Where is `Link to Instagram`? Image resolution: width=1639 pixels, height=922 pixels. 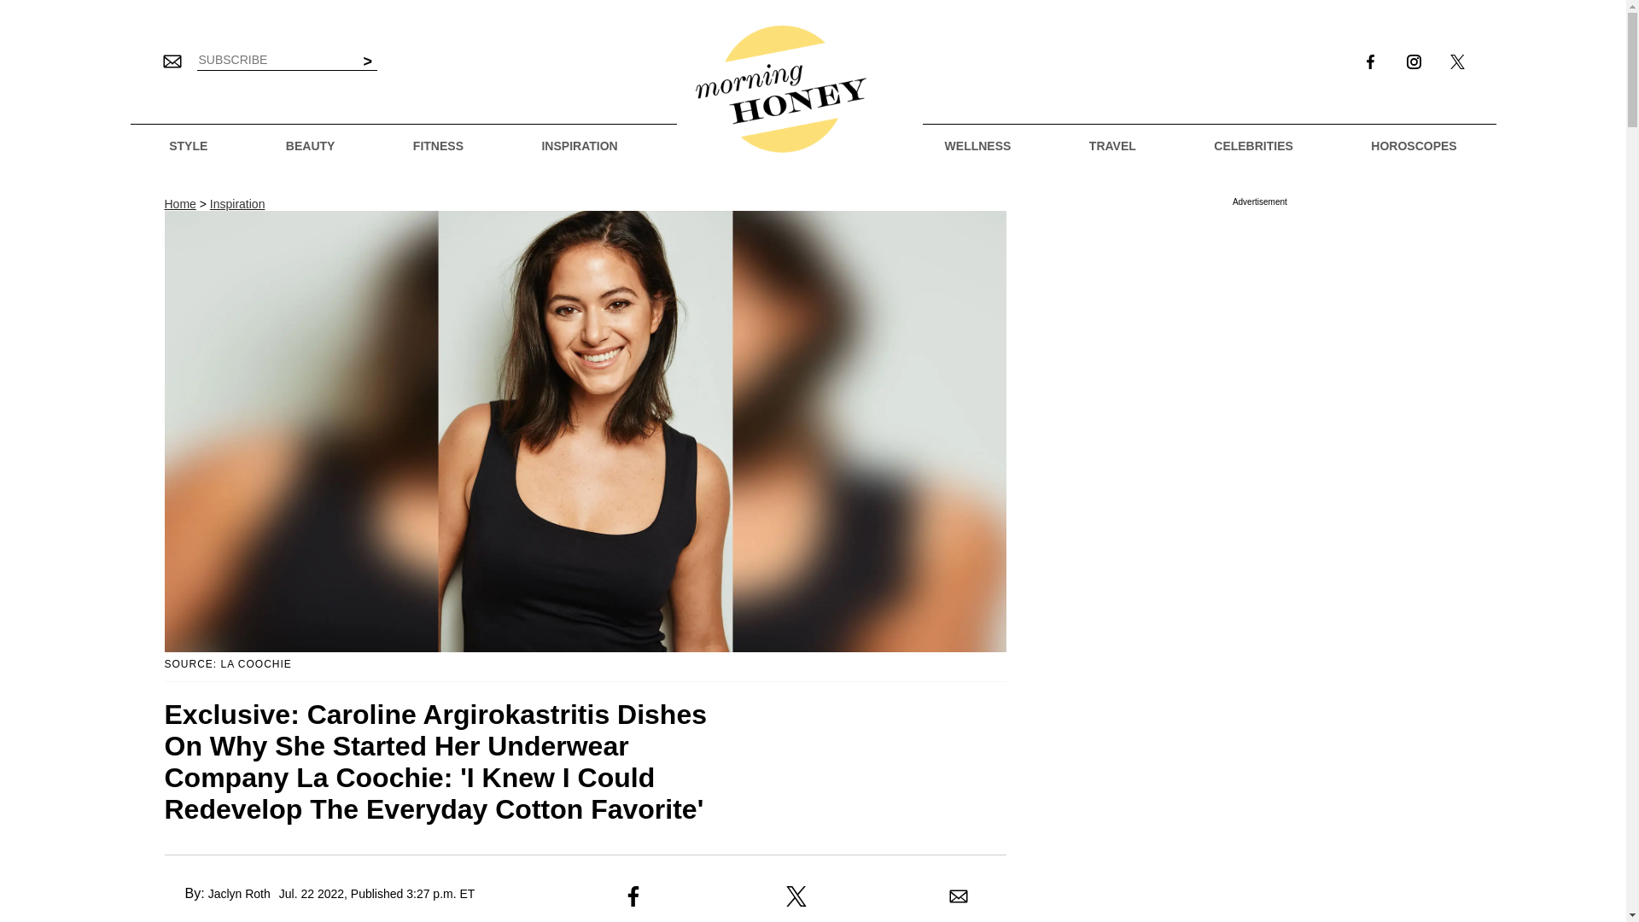
Link to Instagram is located at coordinates (1414, 63).